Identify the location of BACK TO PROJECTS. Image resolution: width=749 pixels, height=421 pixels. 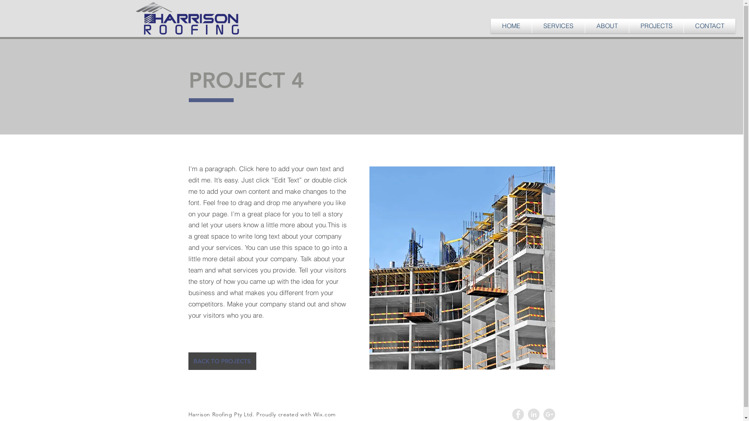
(222, 361).